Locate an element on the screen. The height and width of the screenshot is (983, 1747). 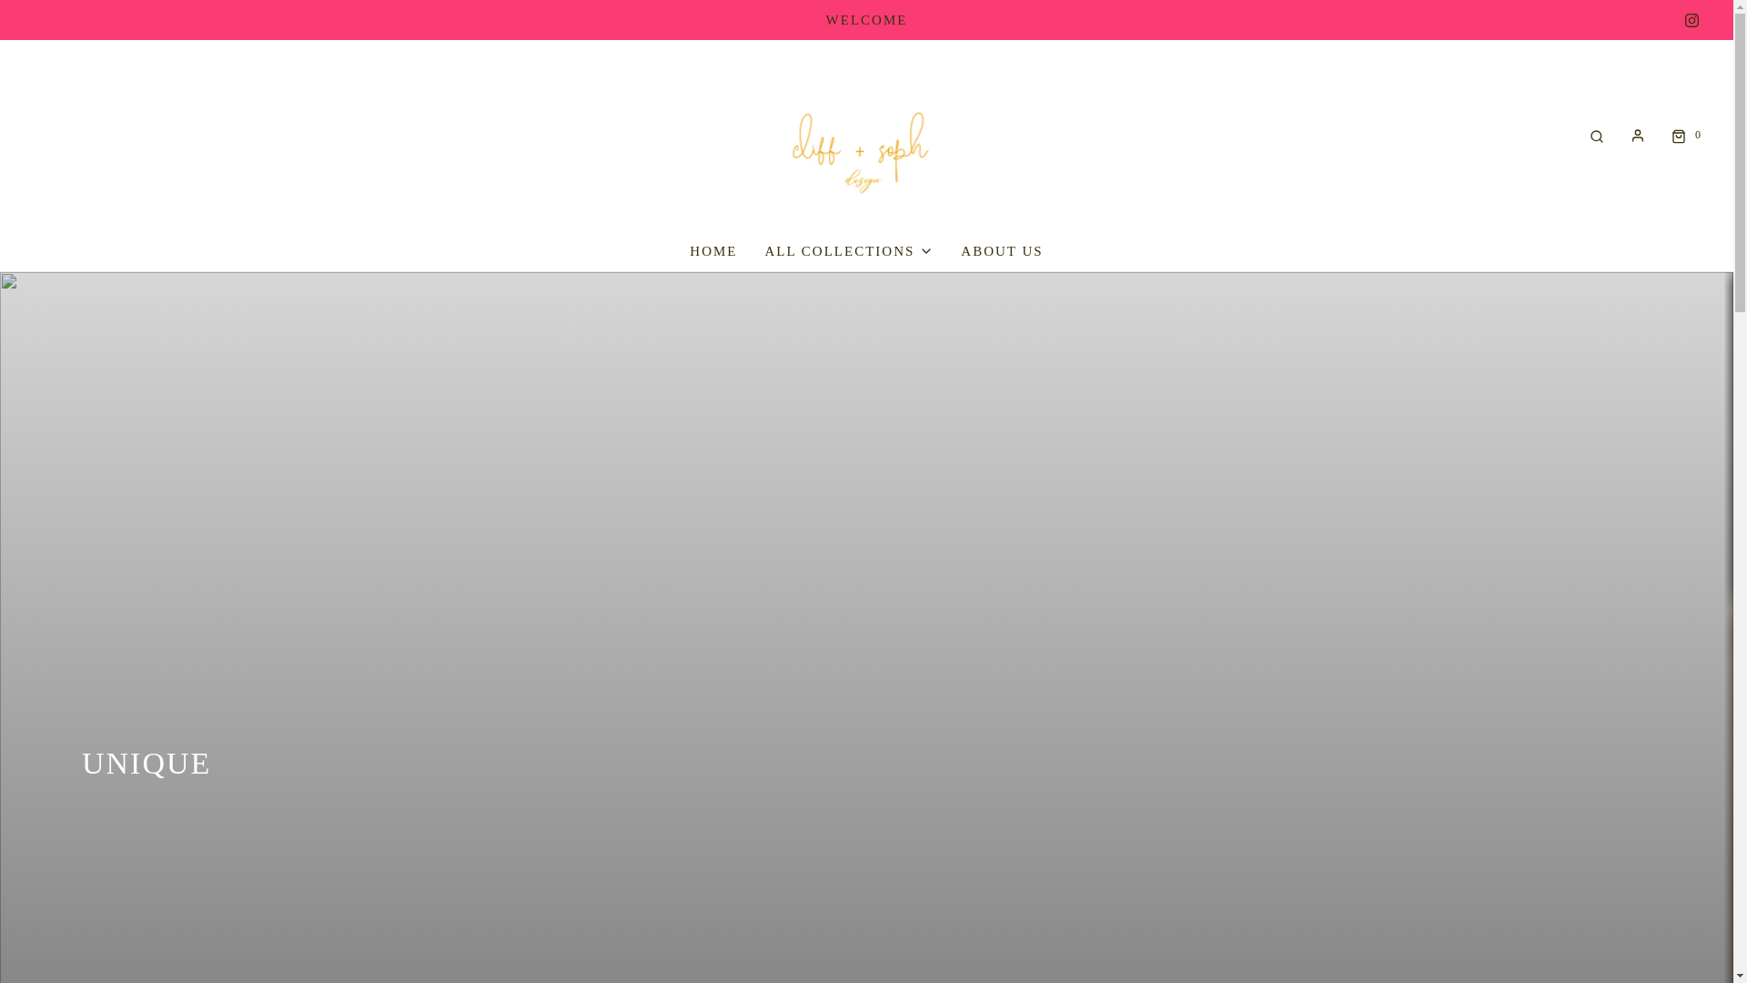
Search is located at coordinates (1596, 135).